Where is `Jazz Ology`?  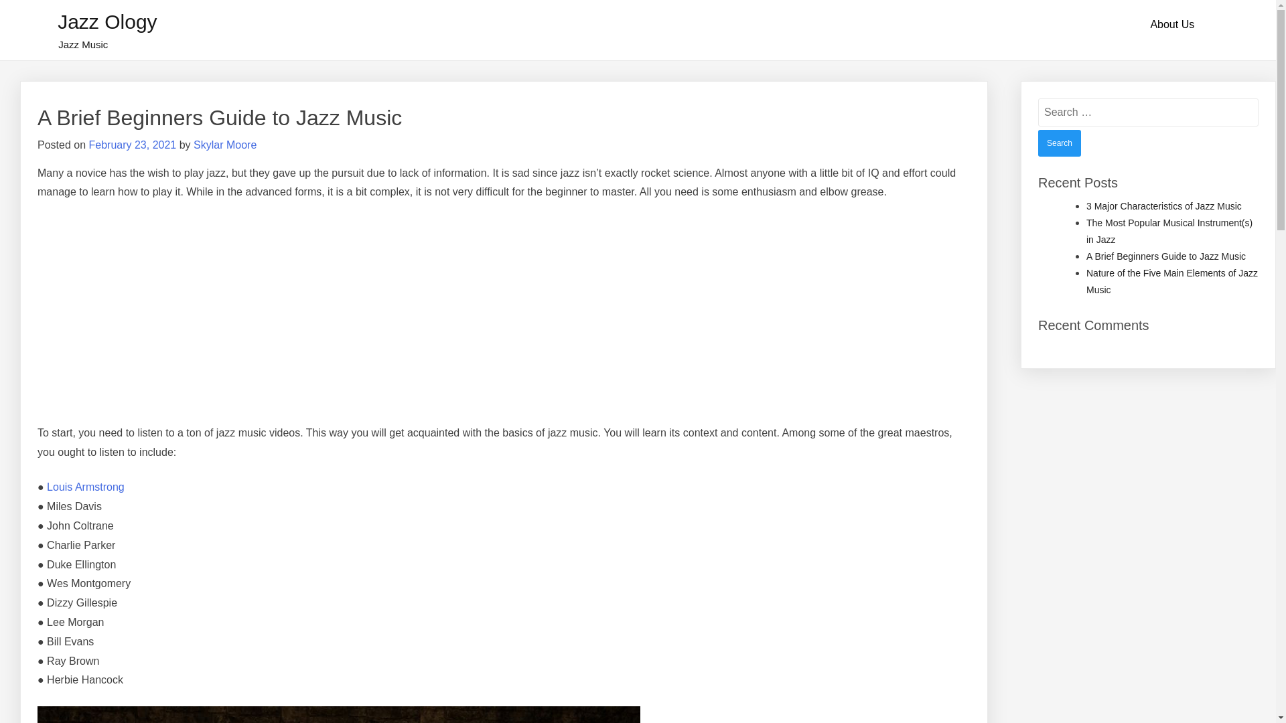 Jazz Ology is located at coordinates (107, 21).